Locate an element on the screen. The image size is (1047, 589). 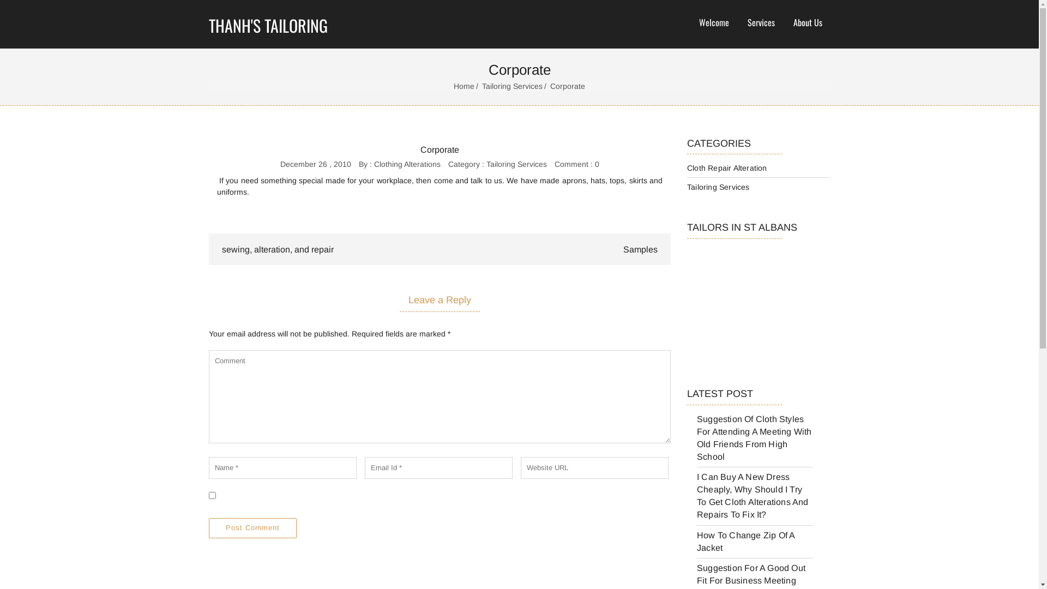
Post Comment is located at coordinates (252, 528).